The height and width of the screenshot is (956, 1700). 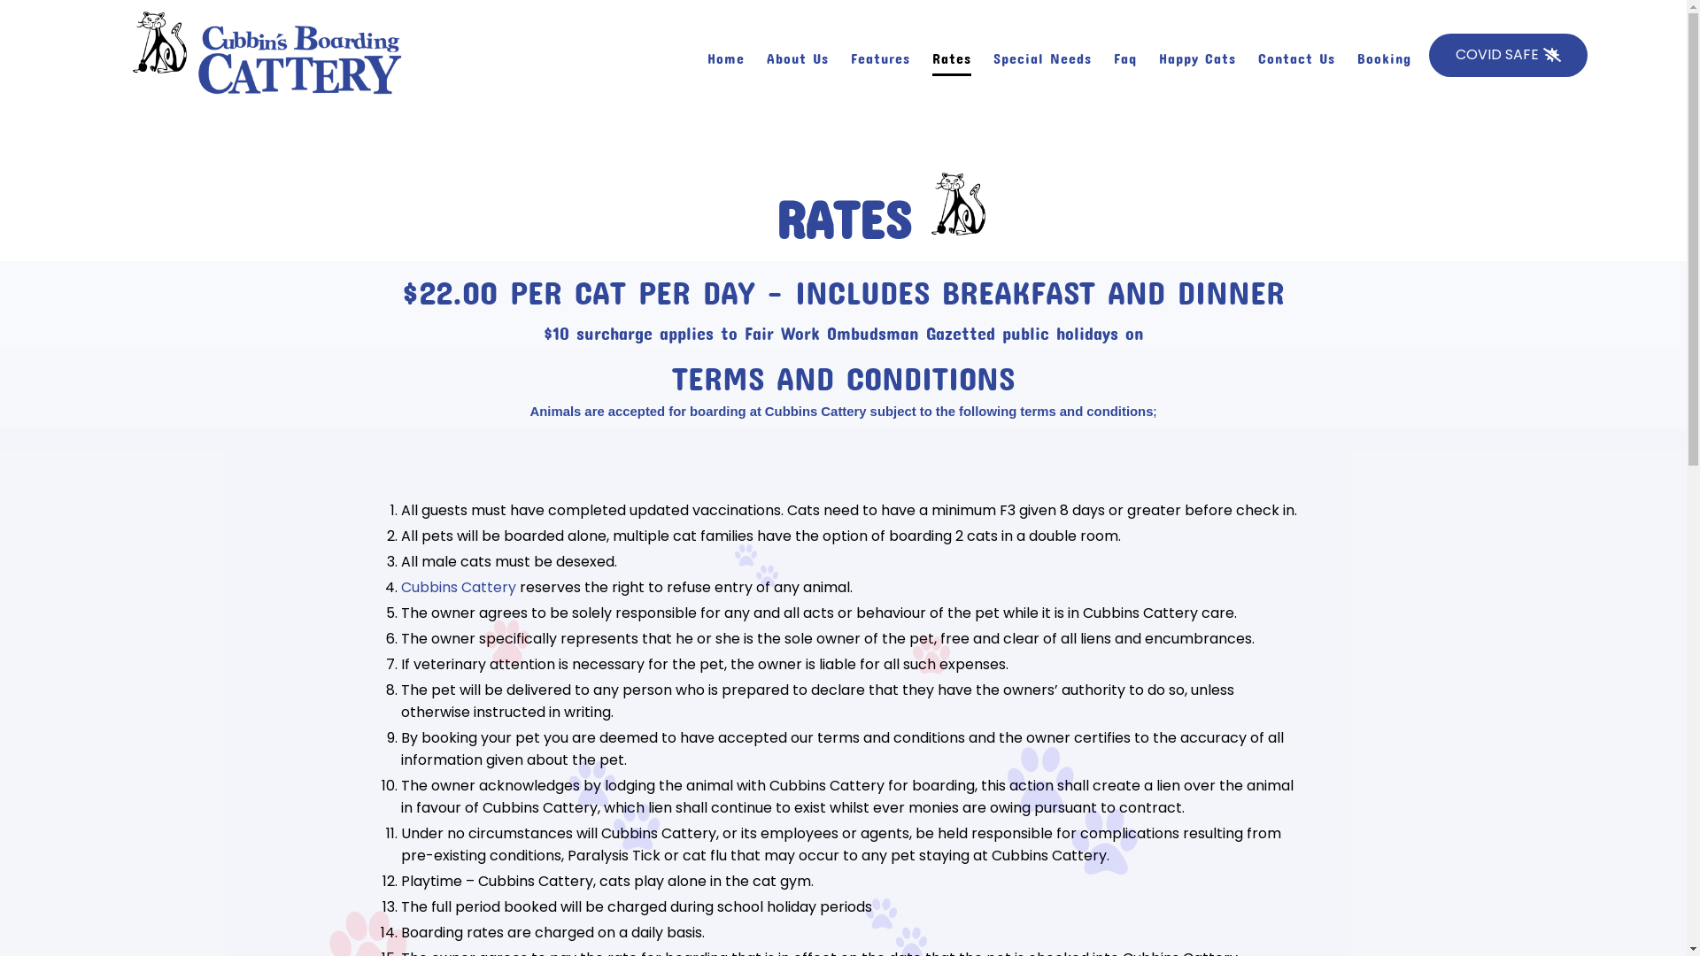 What do you see at coordinates (1043, 56) in the screenshot?
I see `Special Needs` at bounding box center [1043, 56].